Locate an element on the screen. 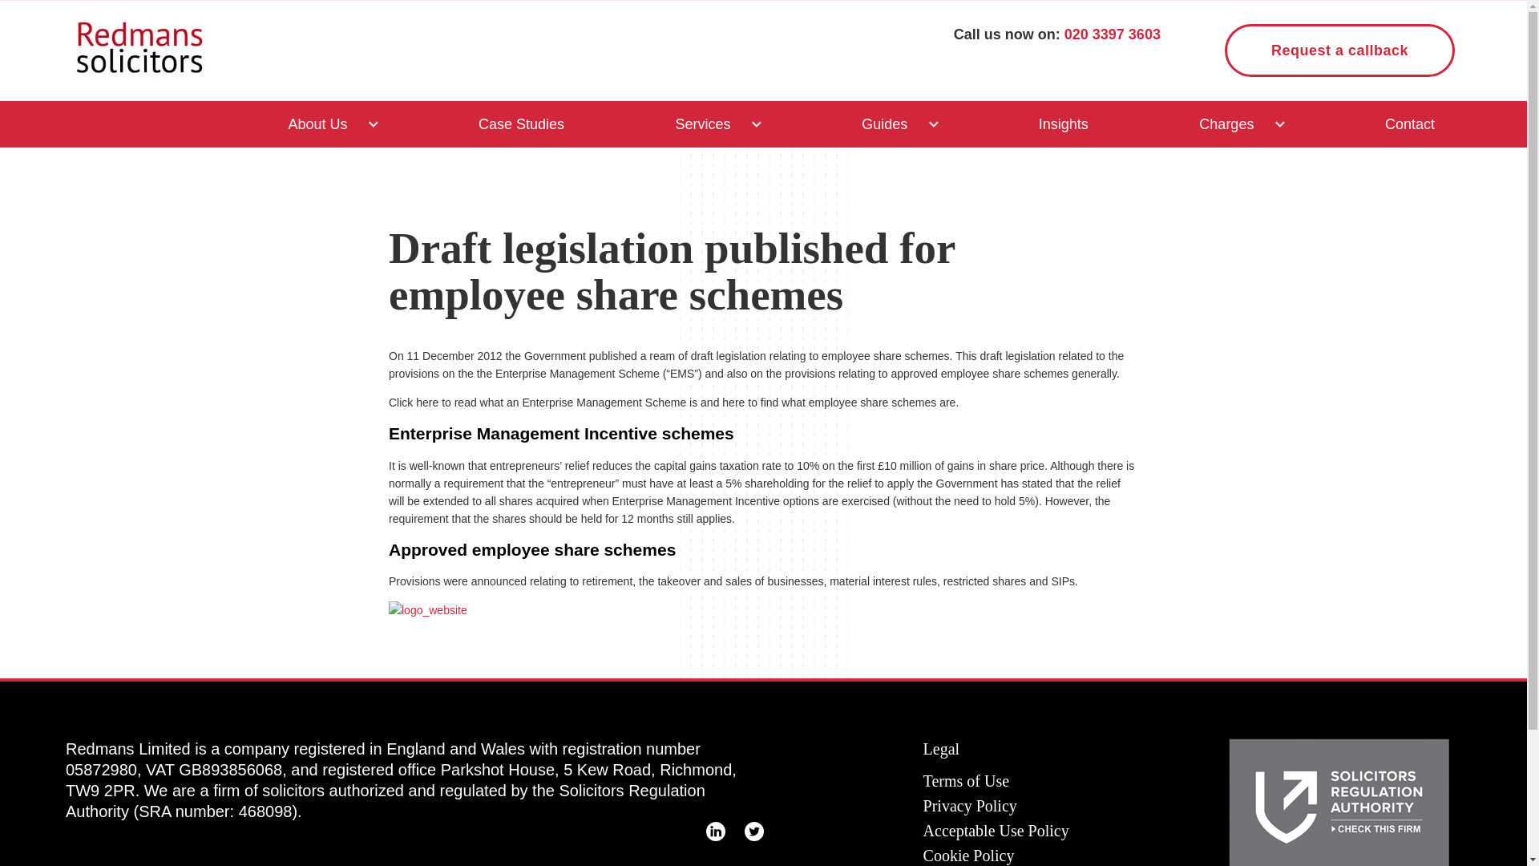 The image size is (1539, 866). redmans-logo is located at coordinates (139, 48).